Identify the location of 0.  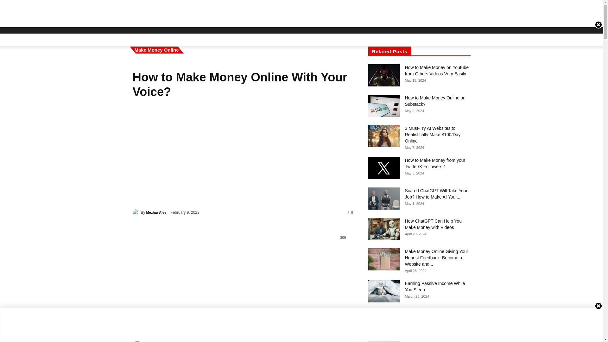
(351, 212).